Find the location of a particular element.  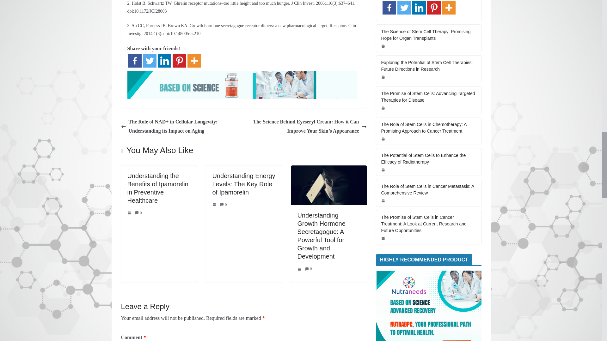

More is located at coordinates (194, 61).